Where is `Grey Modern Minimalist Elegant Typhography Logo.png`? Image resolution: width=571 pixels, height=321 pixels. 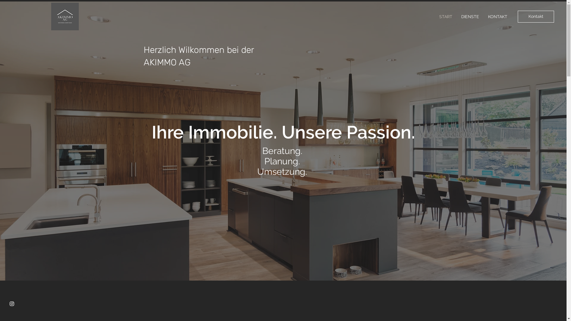
Grey Modern Minimalist Elegant Typhography Logo.png is located at coordinates (65, 17).